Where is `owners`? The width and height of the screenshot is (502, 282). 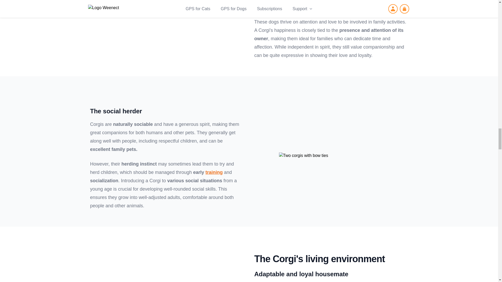
owners is located at coordinates (261, 1).